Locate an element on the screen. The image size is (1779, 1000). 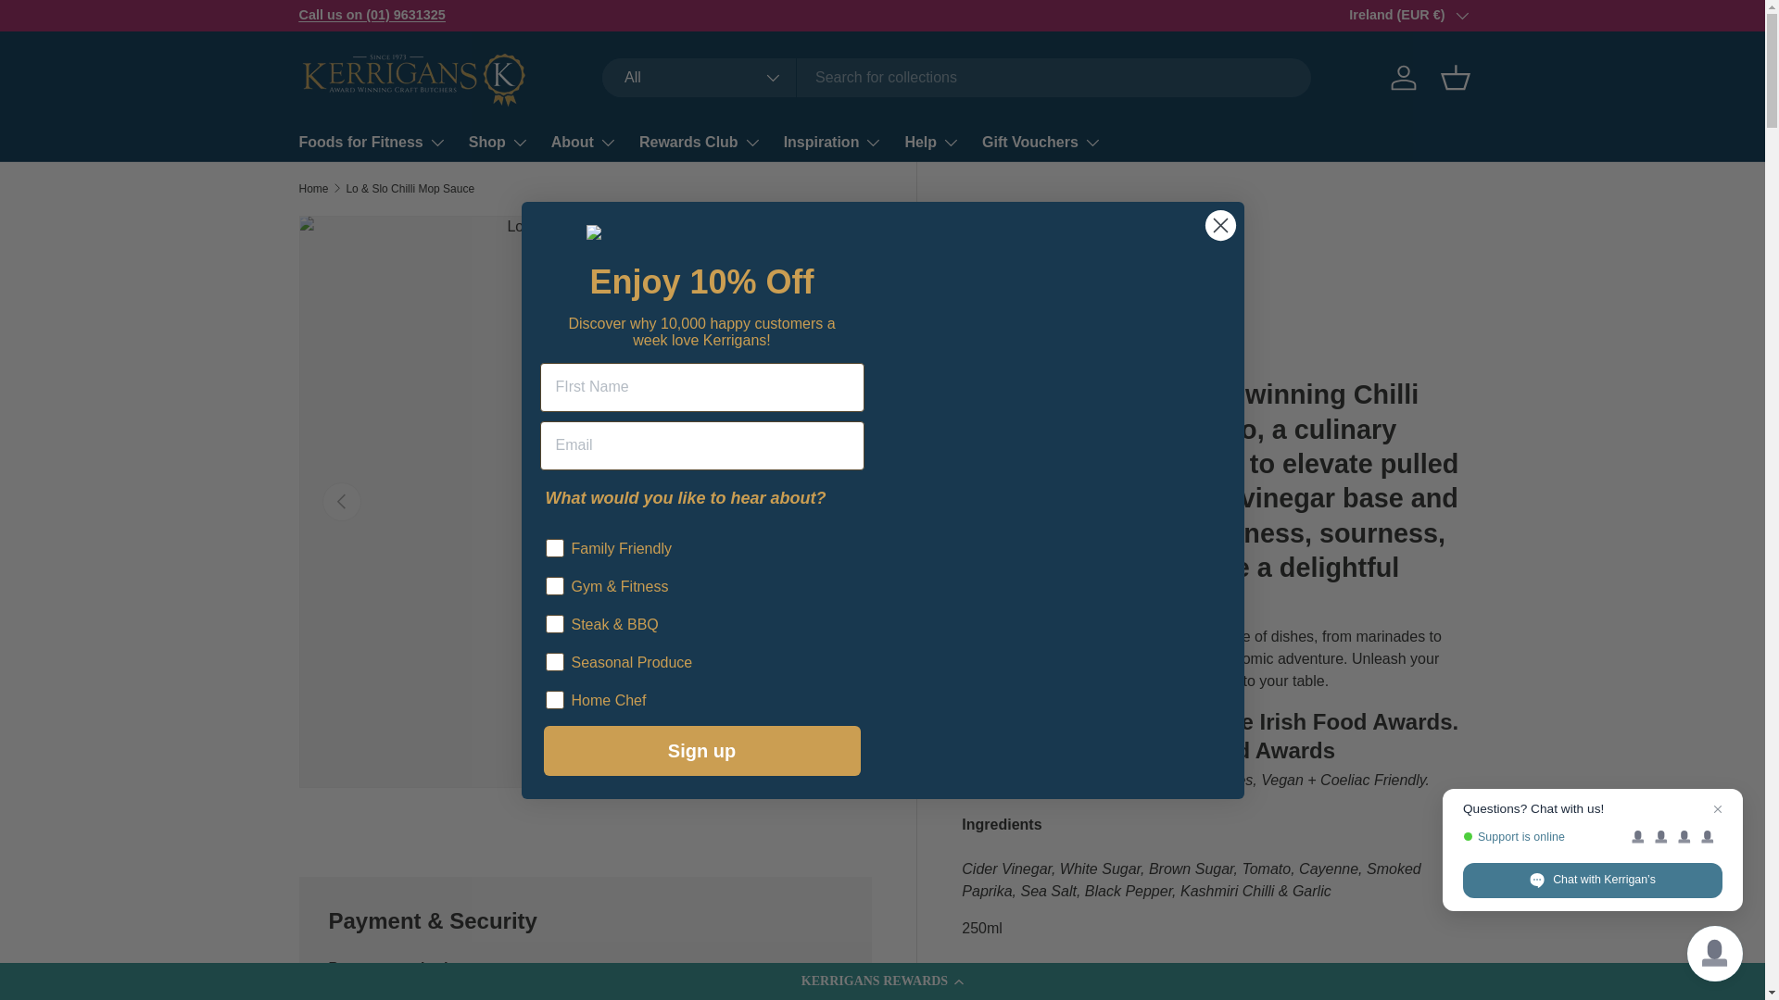
Skip to content is located at coordinates (84, 27).